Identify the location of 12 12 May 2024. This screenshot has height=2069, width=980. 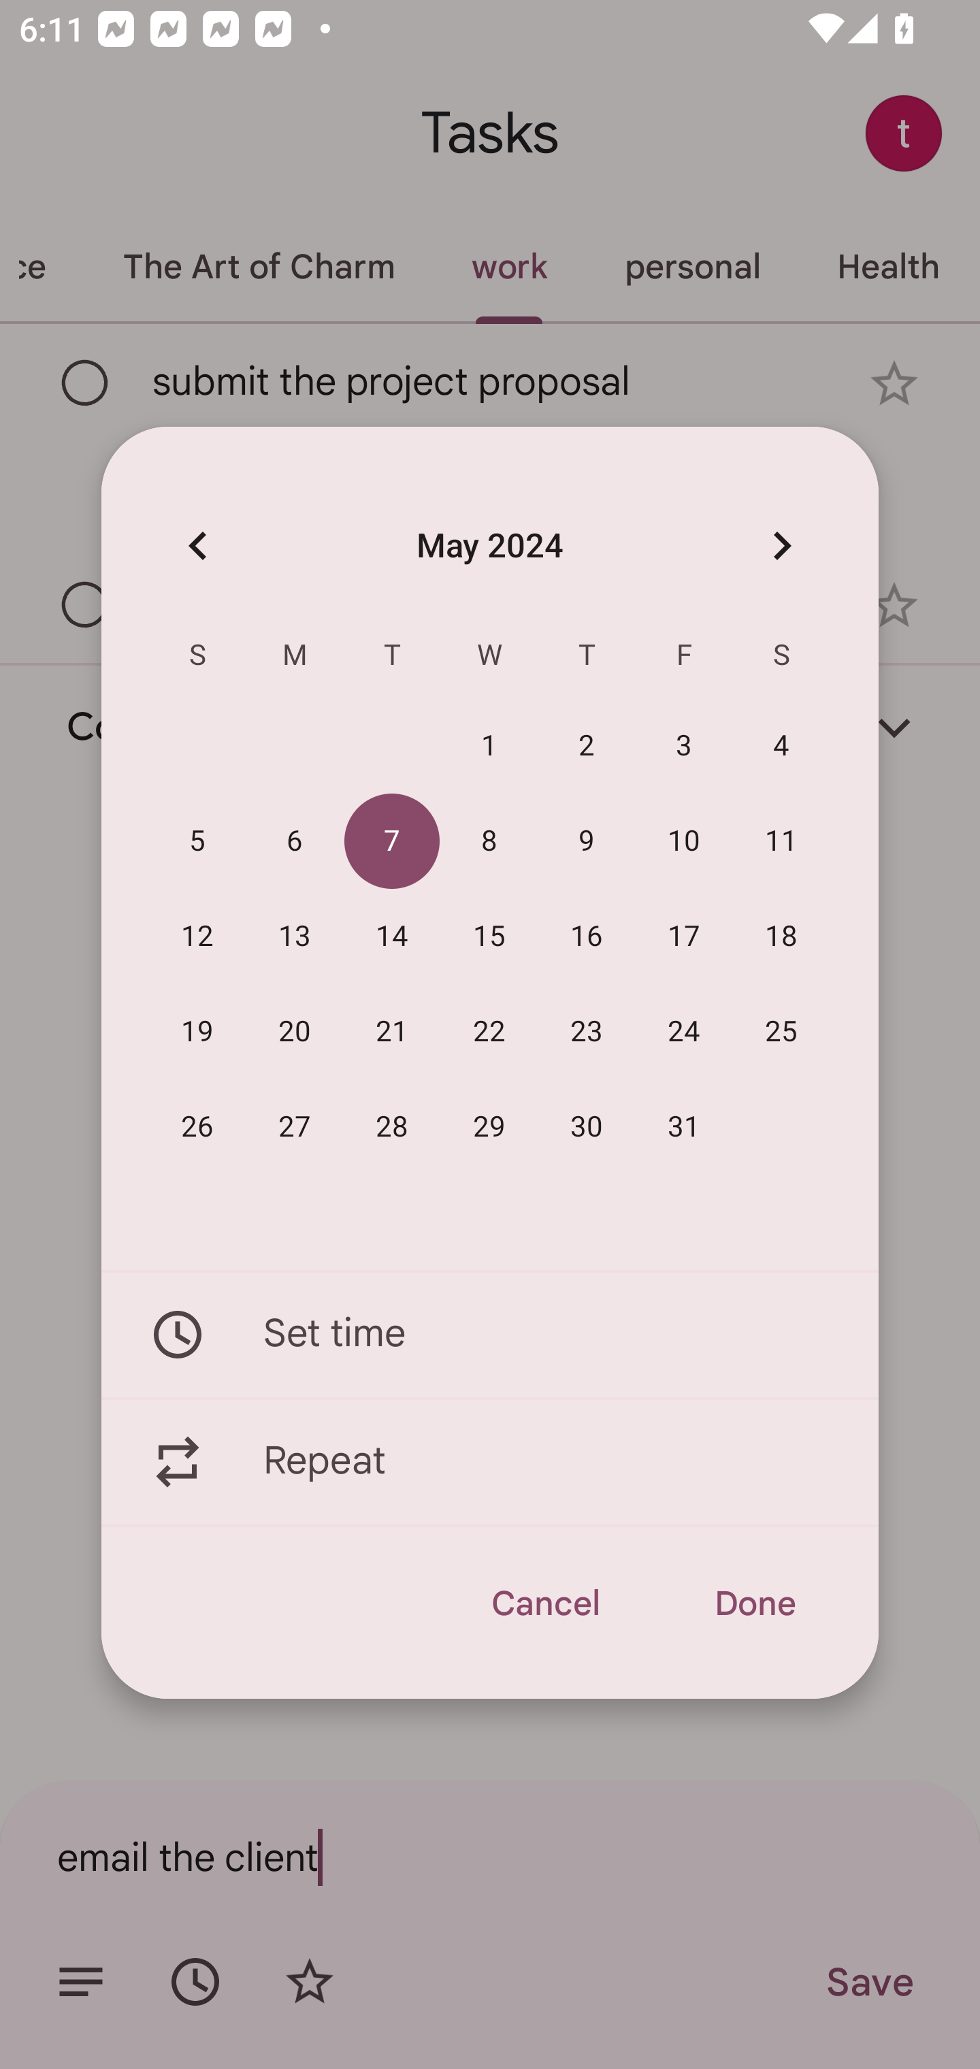
(197, 937).